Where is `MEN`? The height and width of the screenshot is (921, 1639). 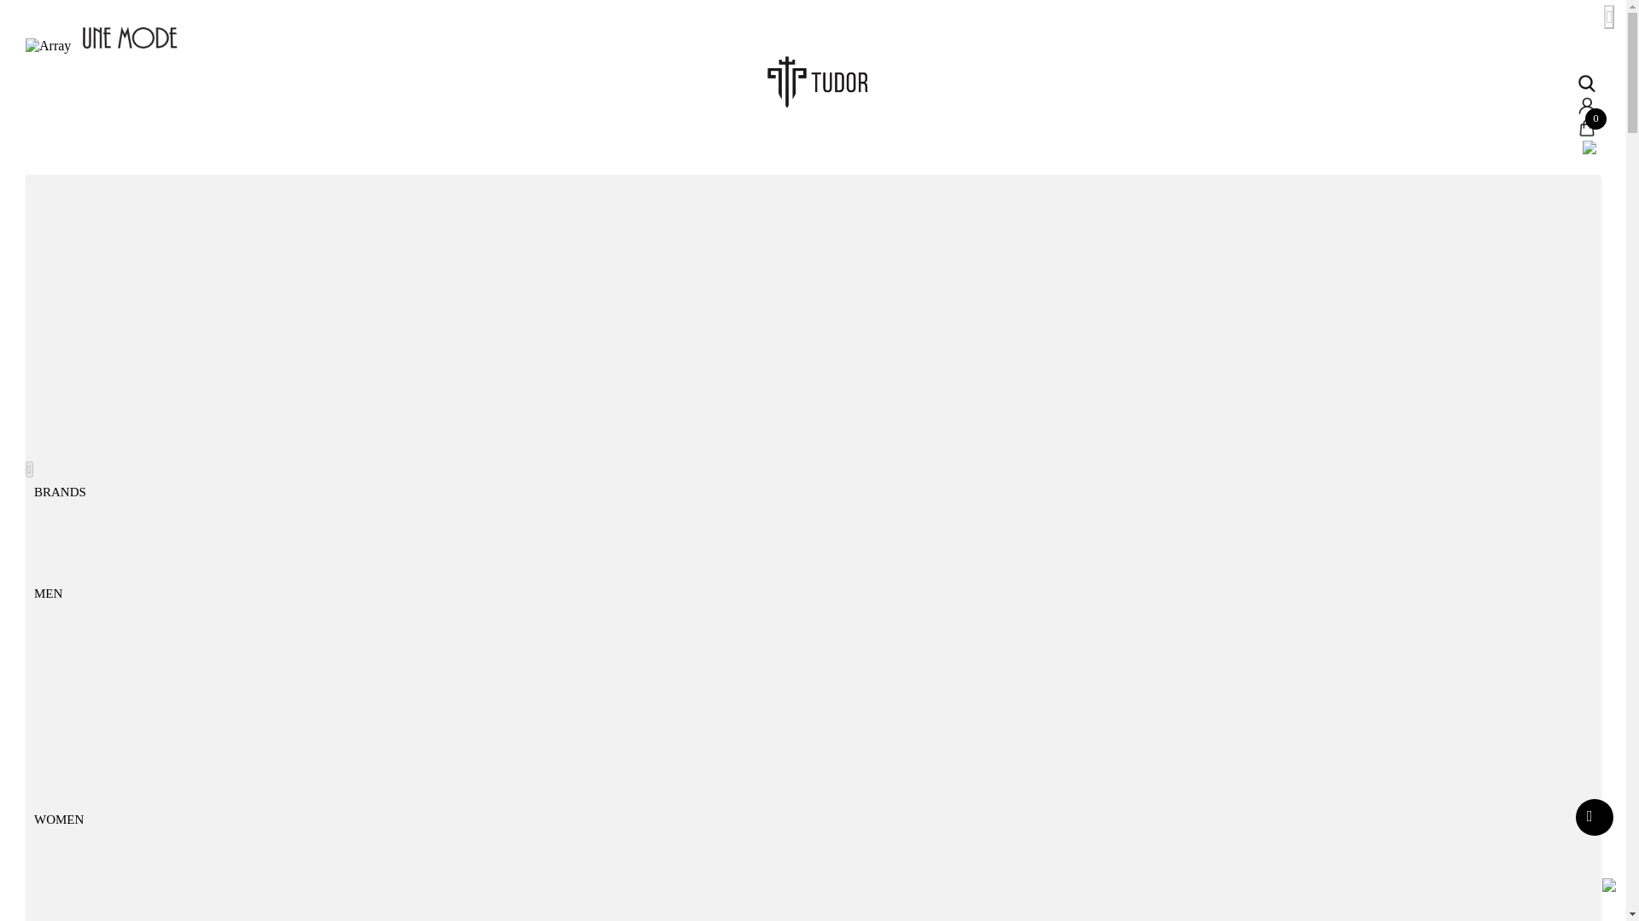
MEN is located at coordinates (48, 594).